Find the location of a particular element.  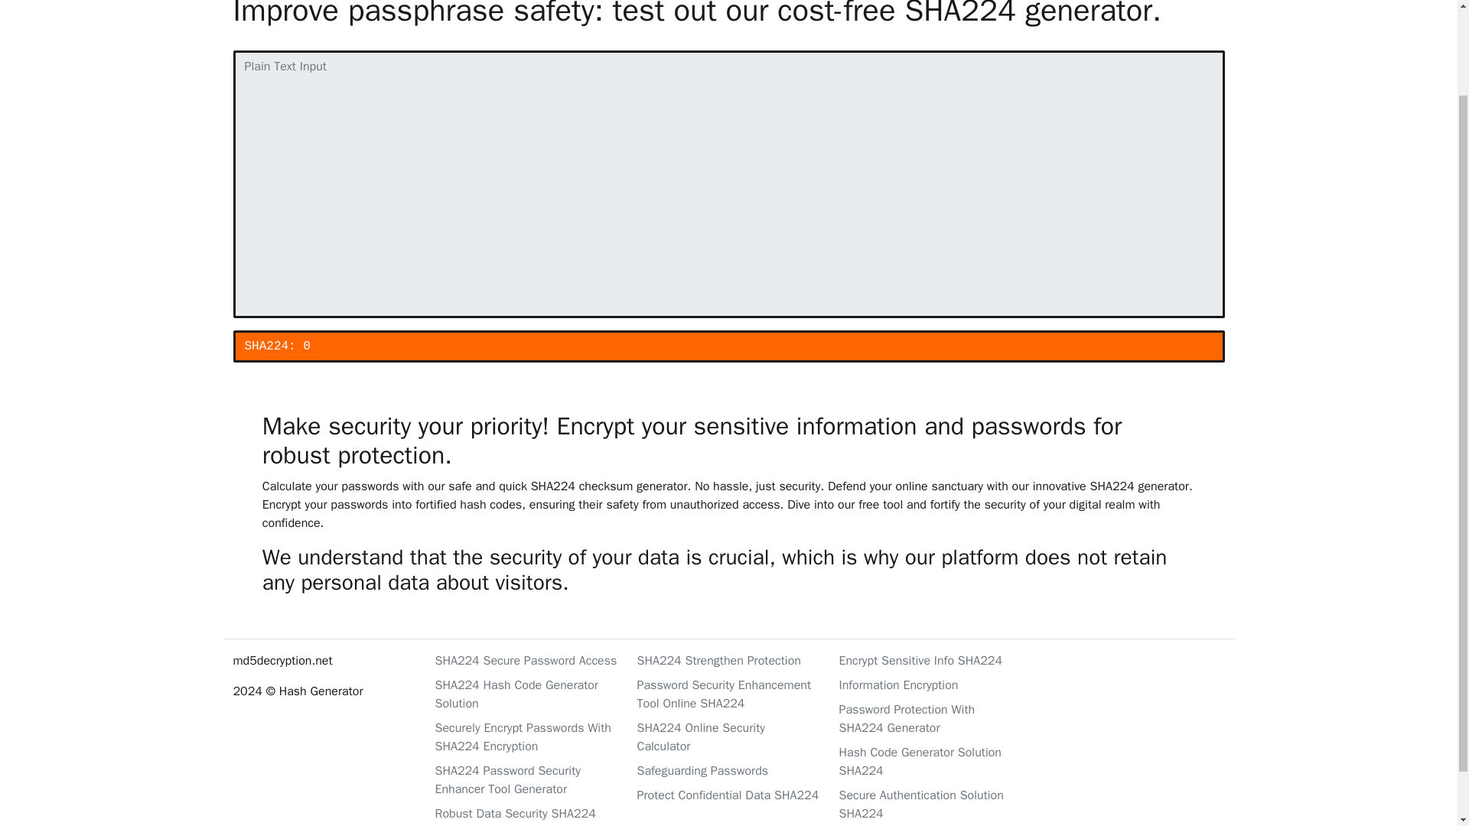

Password Security Enhancement Tool Online SHA224 is located at coordinates (728, 694).